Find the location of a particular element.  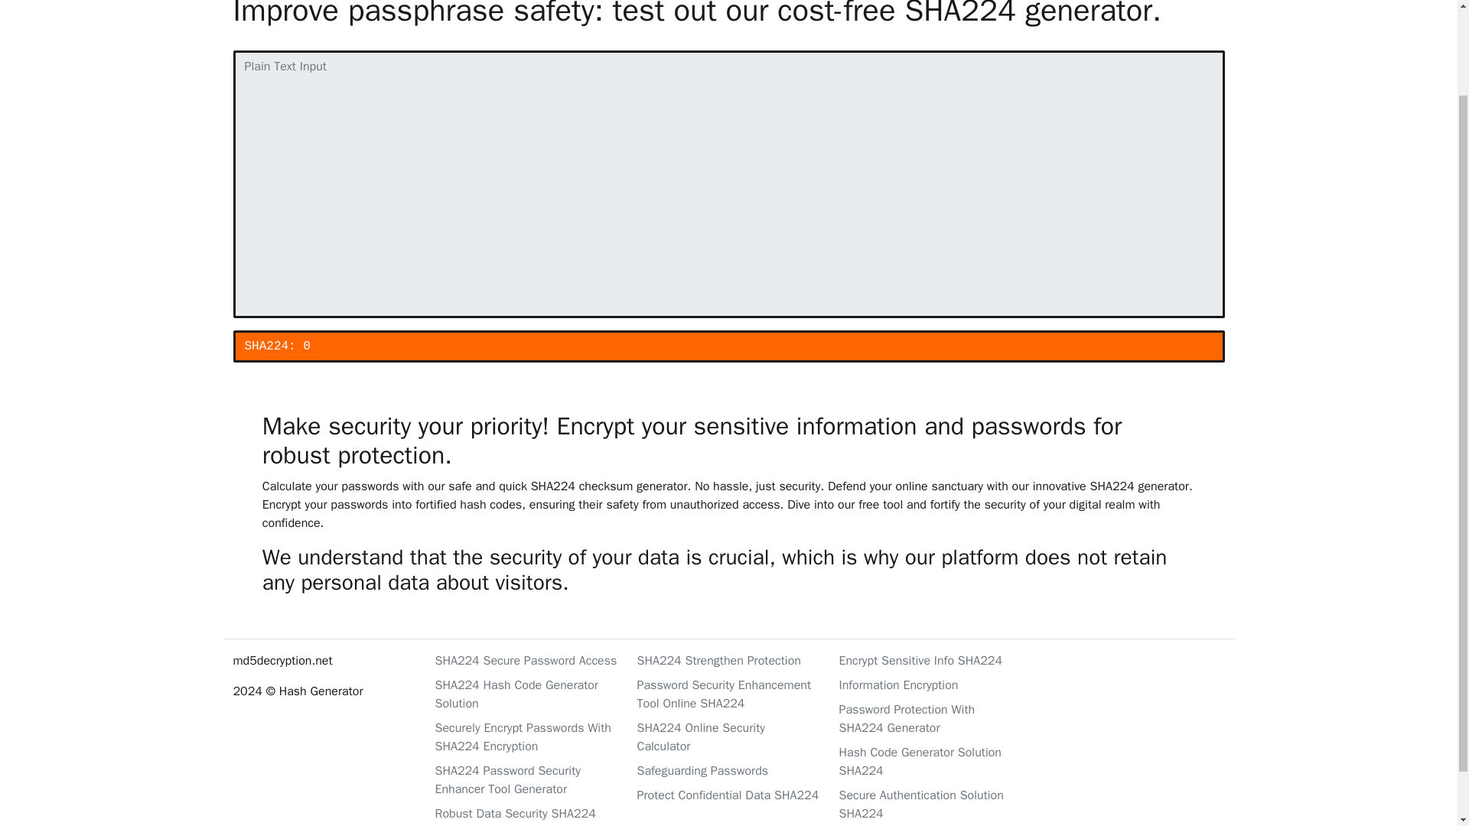

Password Security Enhancement Tool Online SHA224 is located at coordinates (728, 694).